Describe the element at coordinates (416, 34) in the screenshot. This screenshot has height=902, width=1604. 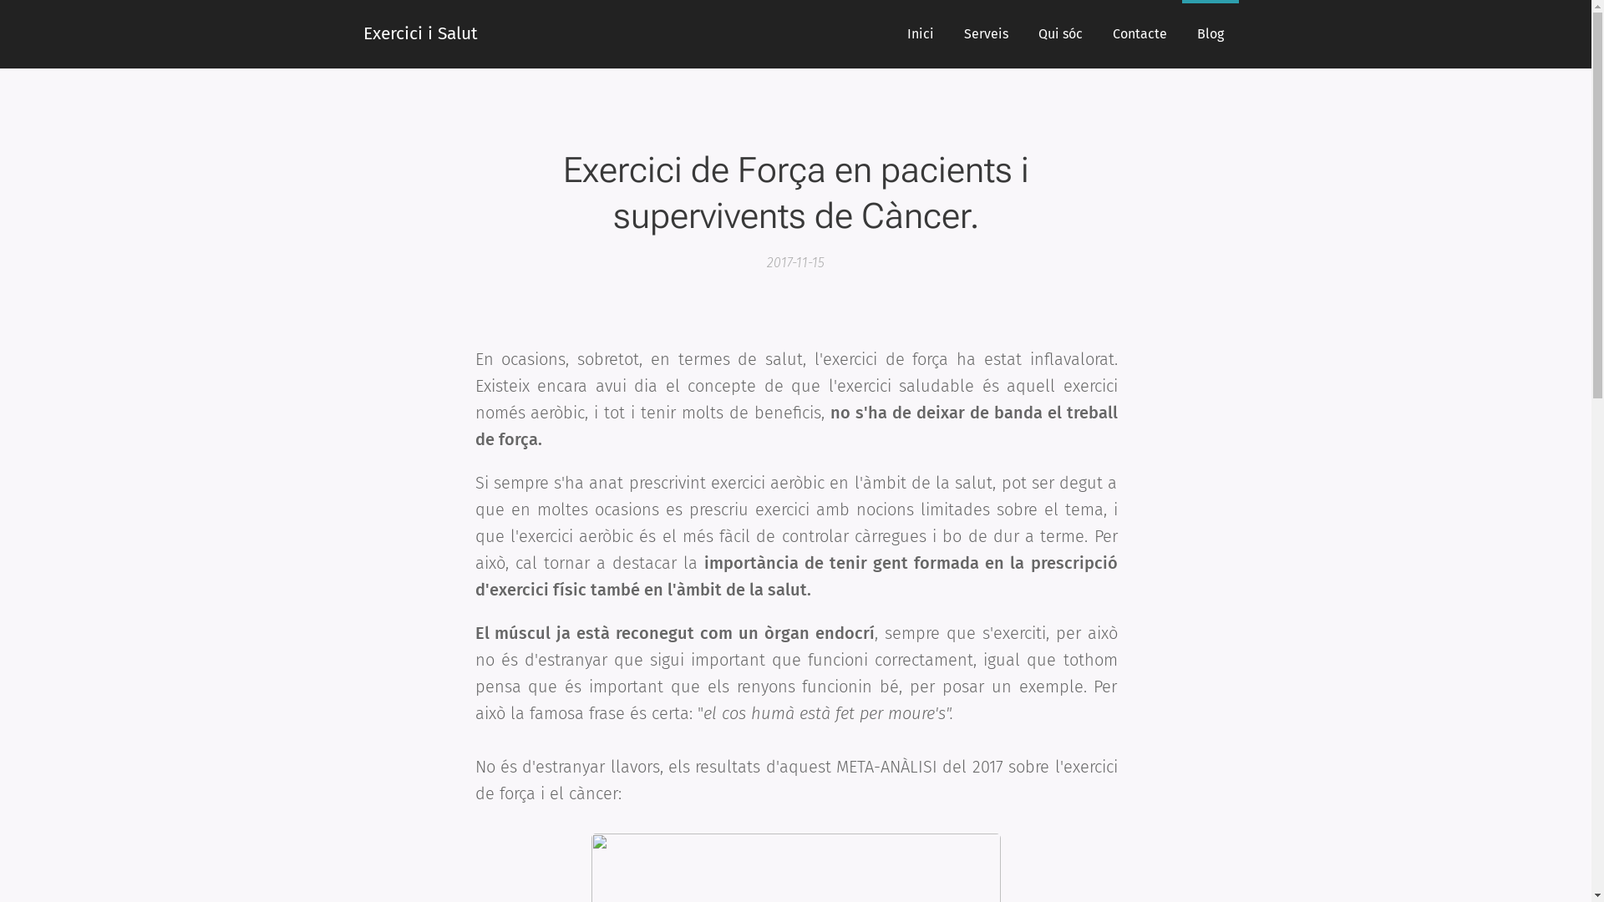
I see `Exercici i Salut` at that location.